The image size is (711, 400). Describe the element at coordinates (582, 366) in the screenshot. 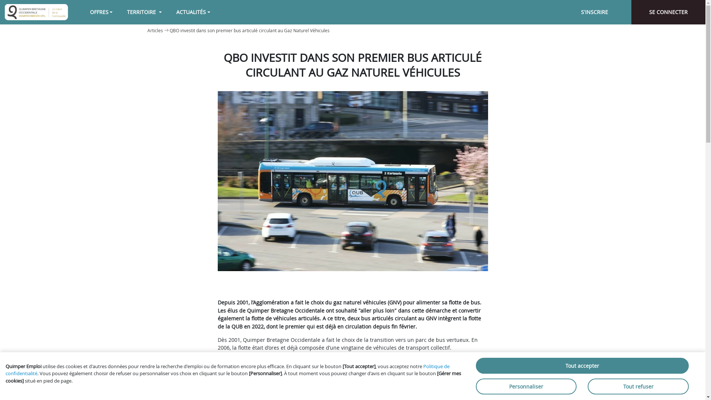

I see `Tout accepter` at that location.